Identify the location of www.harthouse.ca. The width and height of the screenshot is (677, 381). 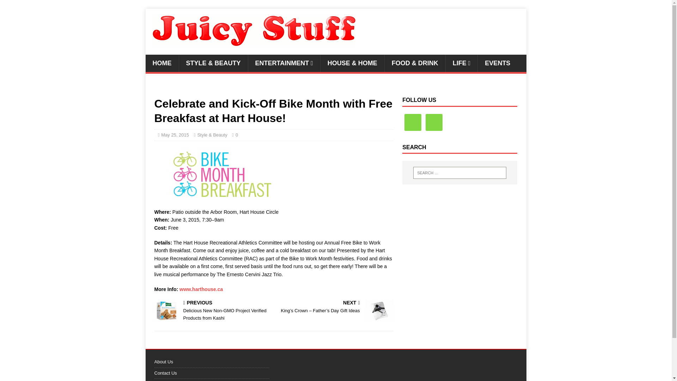
(201, 289).